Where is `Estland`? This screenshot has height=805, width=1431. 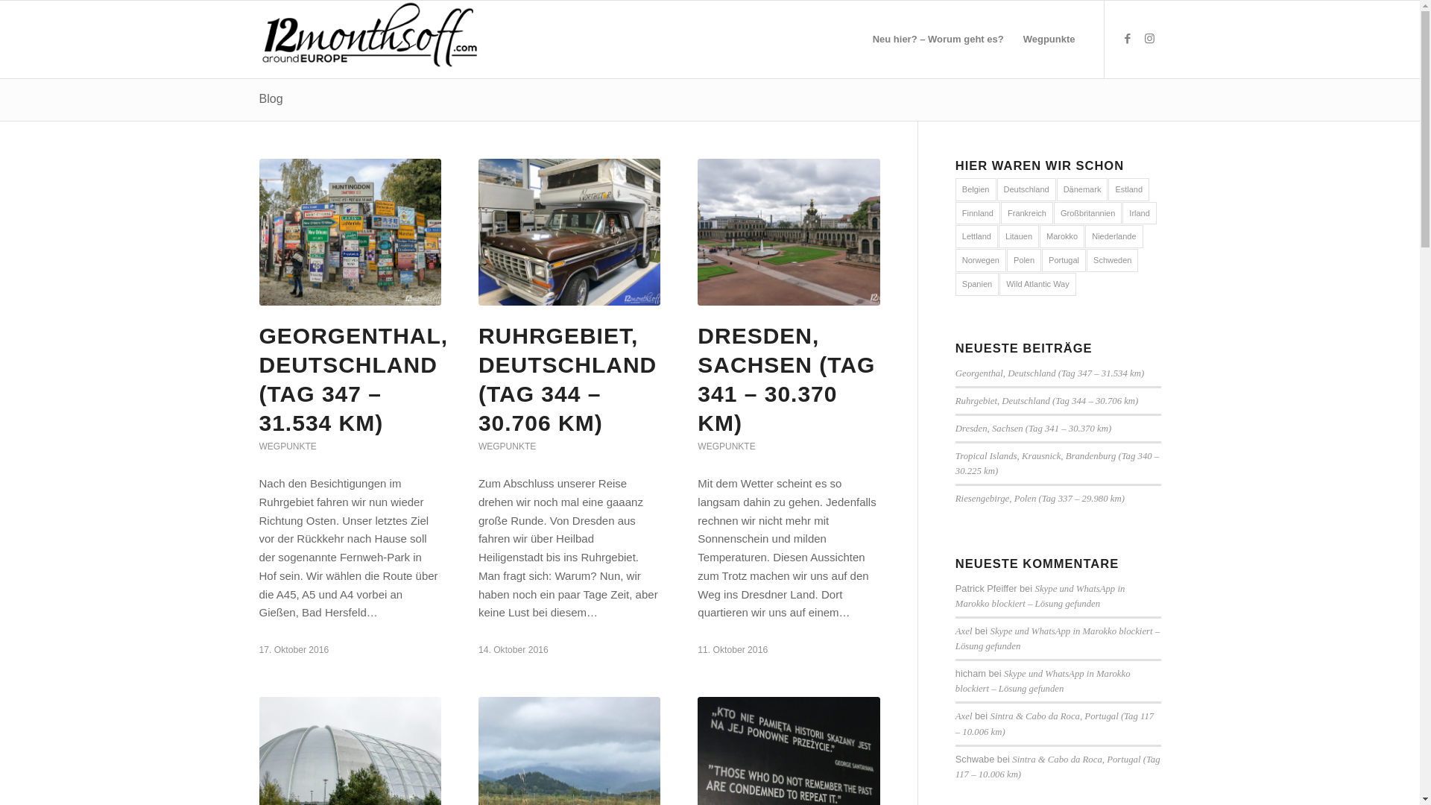 Estland is located at coordinates (1128, 189).